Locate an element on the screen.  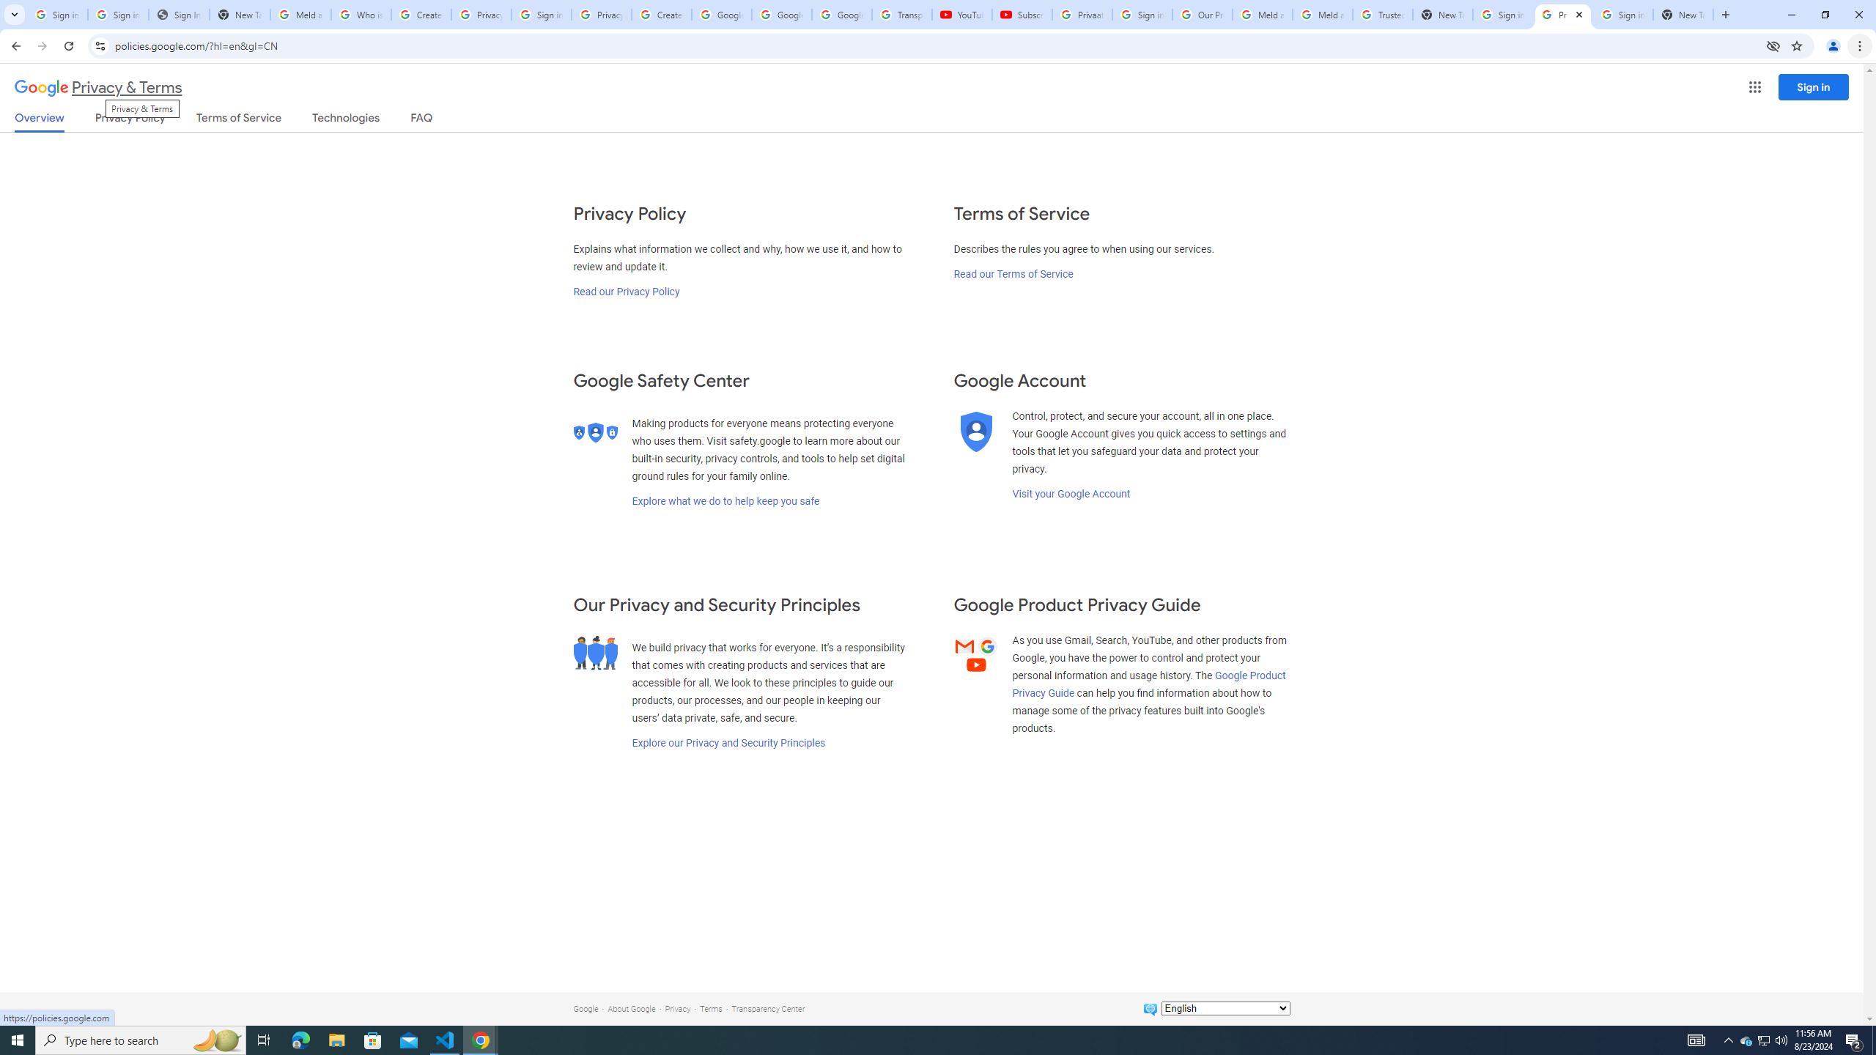
Back is located at coordinates (14, 46).